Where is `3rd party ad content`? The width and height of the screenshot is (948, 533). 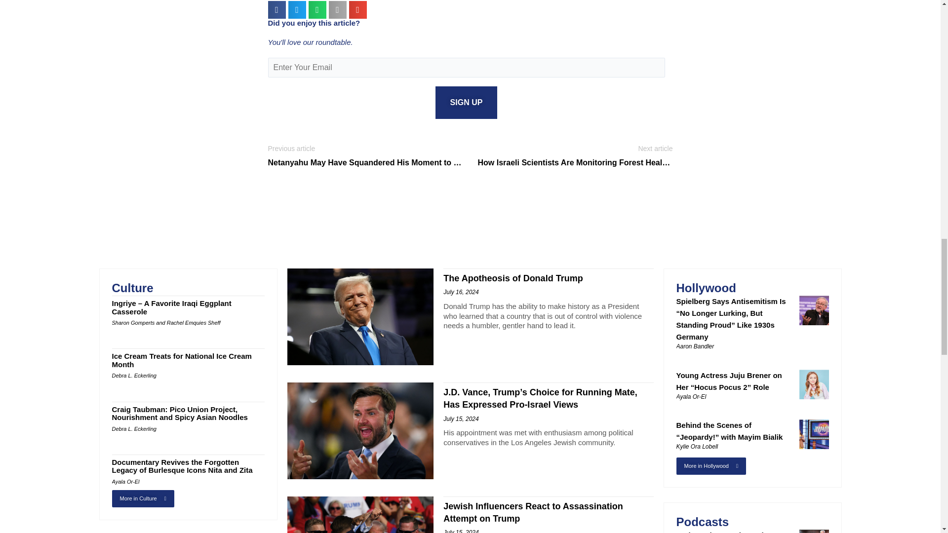
3rd party ad content is located at coordinates (470, 209).